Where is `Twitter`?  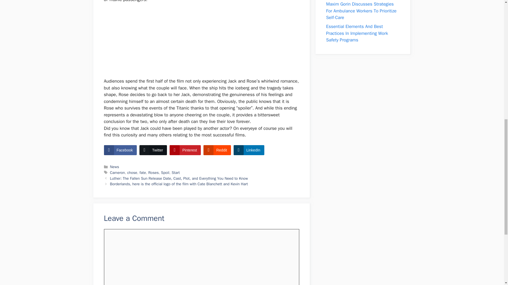
Twitter is located at coordinates (153, 150).